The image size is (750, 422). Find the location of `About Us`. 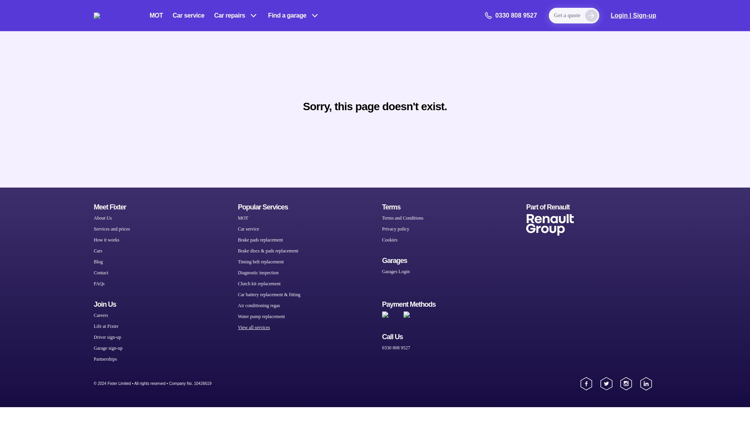

About Us is located at coordinates (103, 218).